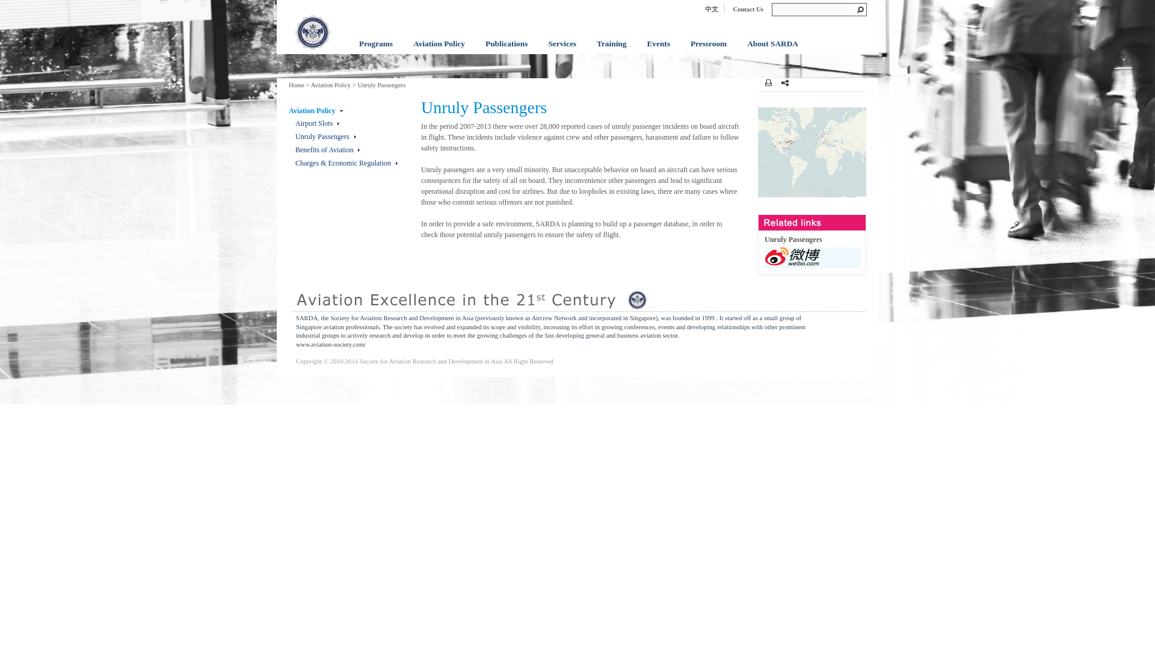 Image resolution: width=1155 pixels, height=650 pixels. I want to click on Events, so click(658, 51).